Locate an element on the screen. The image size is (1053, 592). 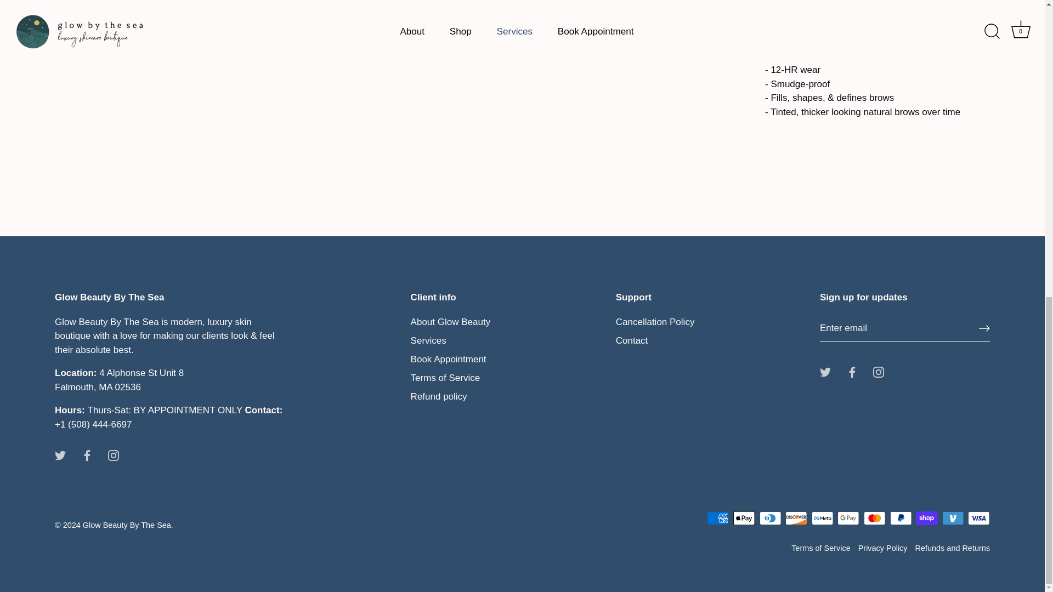
Cancellation Policy is located at coordinates (655, 322).